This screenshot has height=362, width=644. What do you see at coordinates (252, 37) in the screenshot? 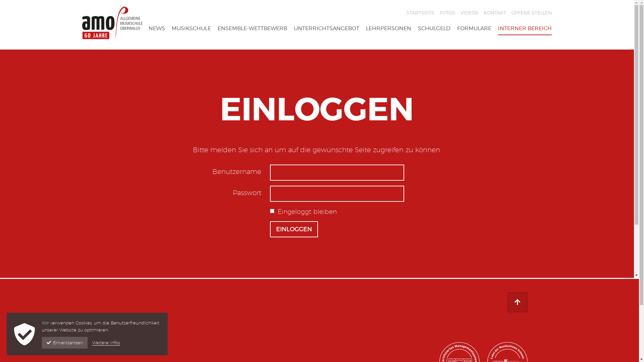
I see `ENSEMBLE-WETTBEWERB` at bounding box center [252, 37].